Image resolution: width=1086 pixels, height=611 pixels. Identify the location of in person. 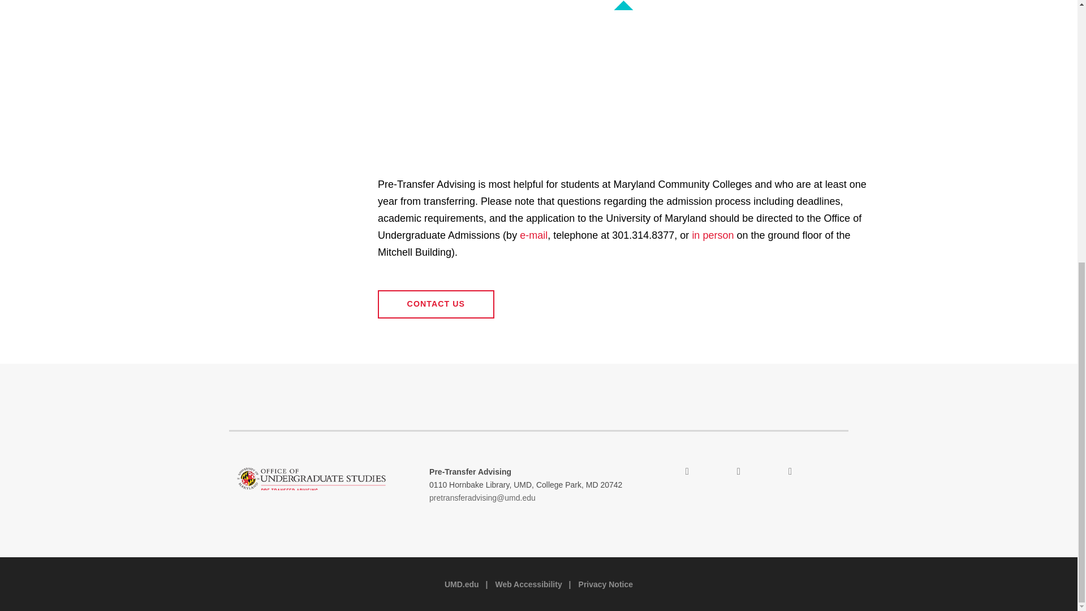
(713, 235).